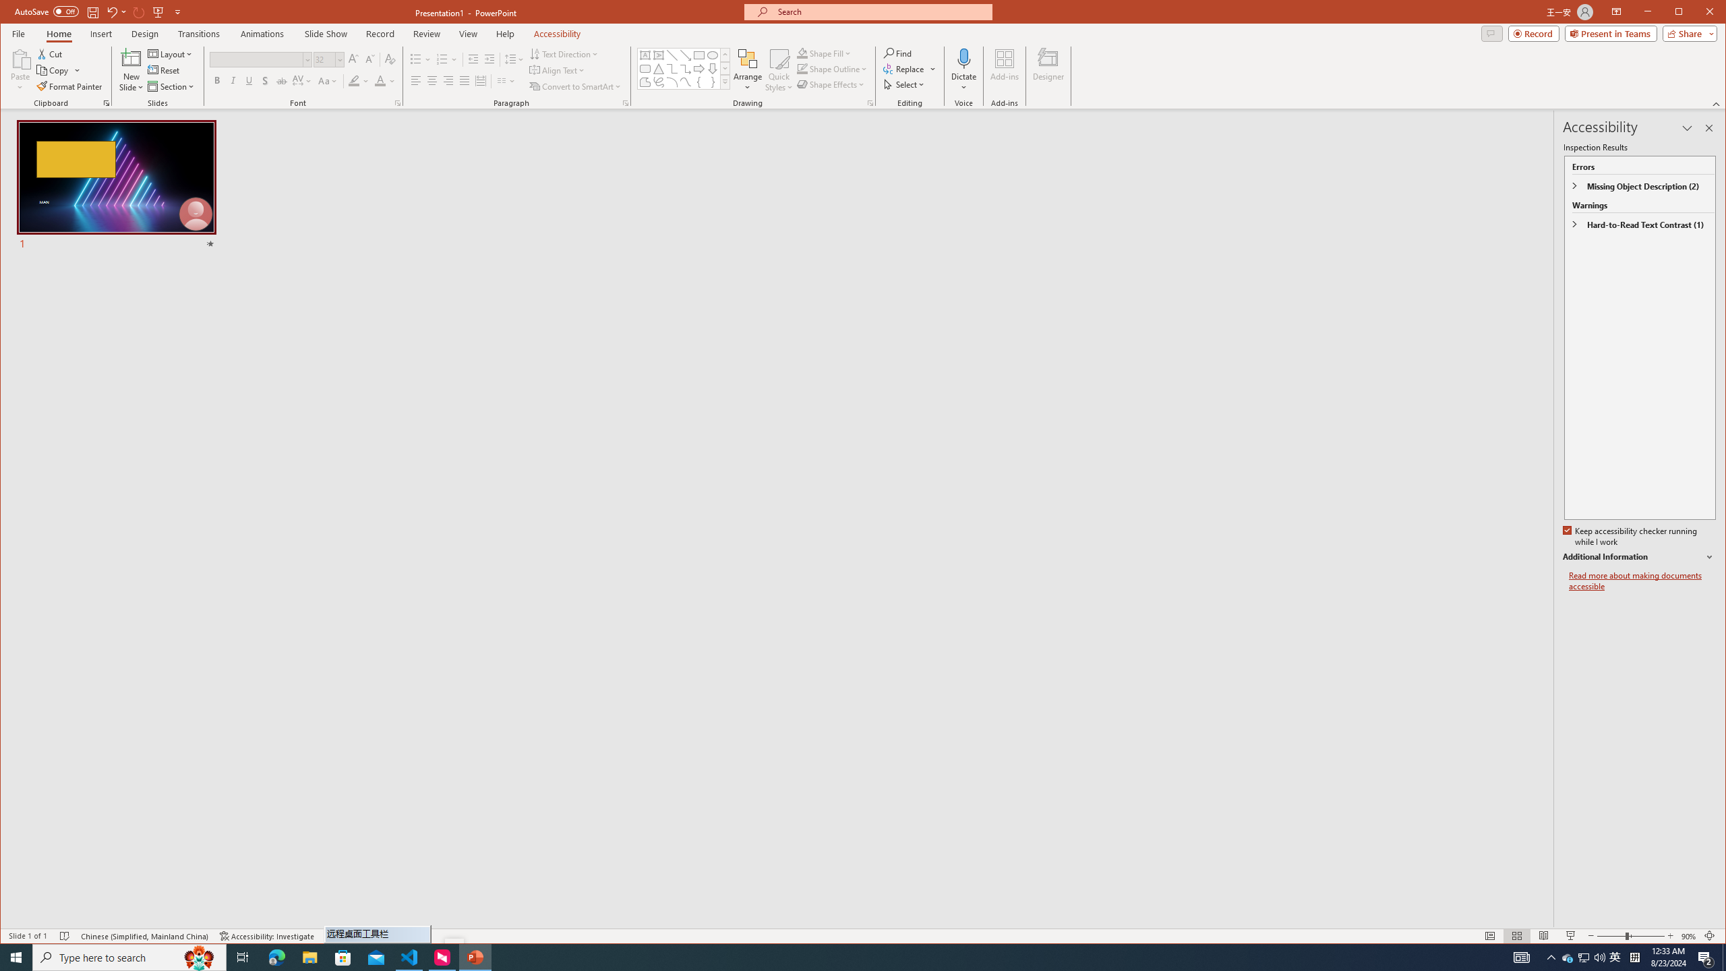 The width and height of the screenshot is (1726, 971). Describe the element at coordinates (480, 81) in the screenshot. I see `Distributed` at that location.